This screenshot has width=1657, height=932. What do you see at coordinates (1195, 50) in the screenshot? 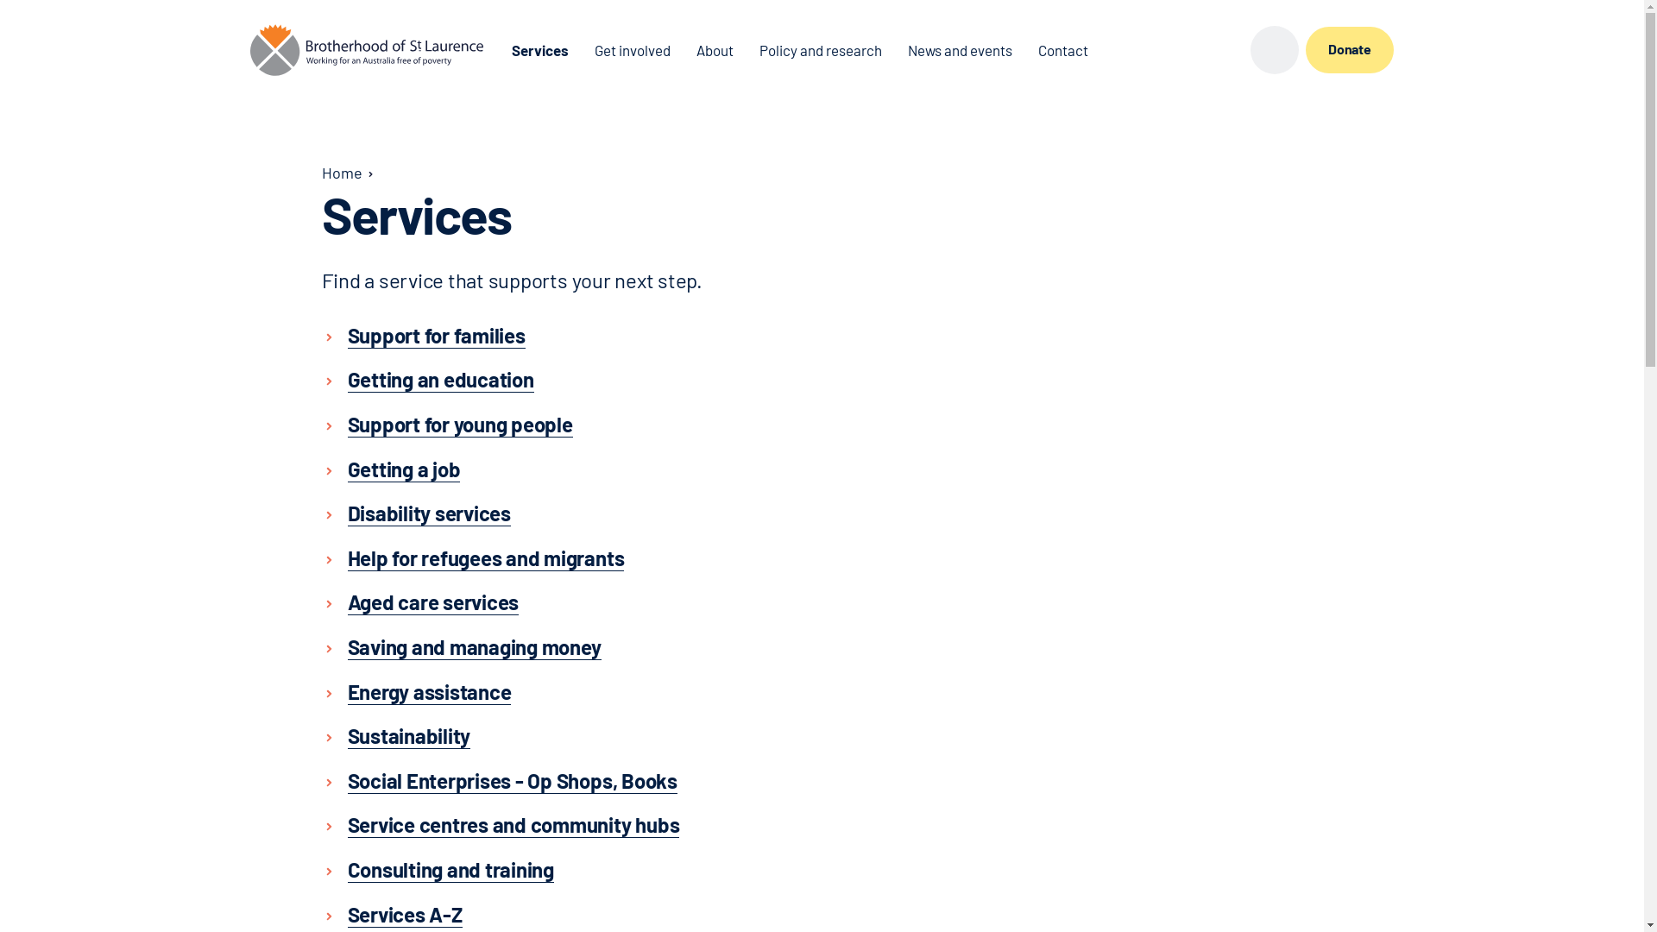
I see `Brotherhood of St. Laurence Linkedin` at bounding box center [1195, 50].